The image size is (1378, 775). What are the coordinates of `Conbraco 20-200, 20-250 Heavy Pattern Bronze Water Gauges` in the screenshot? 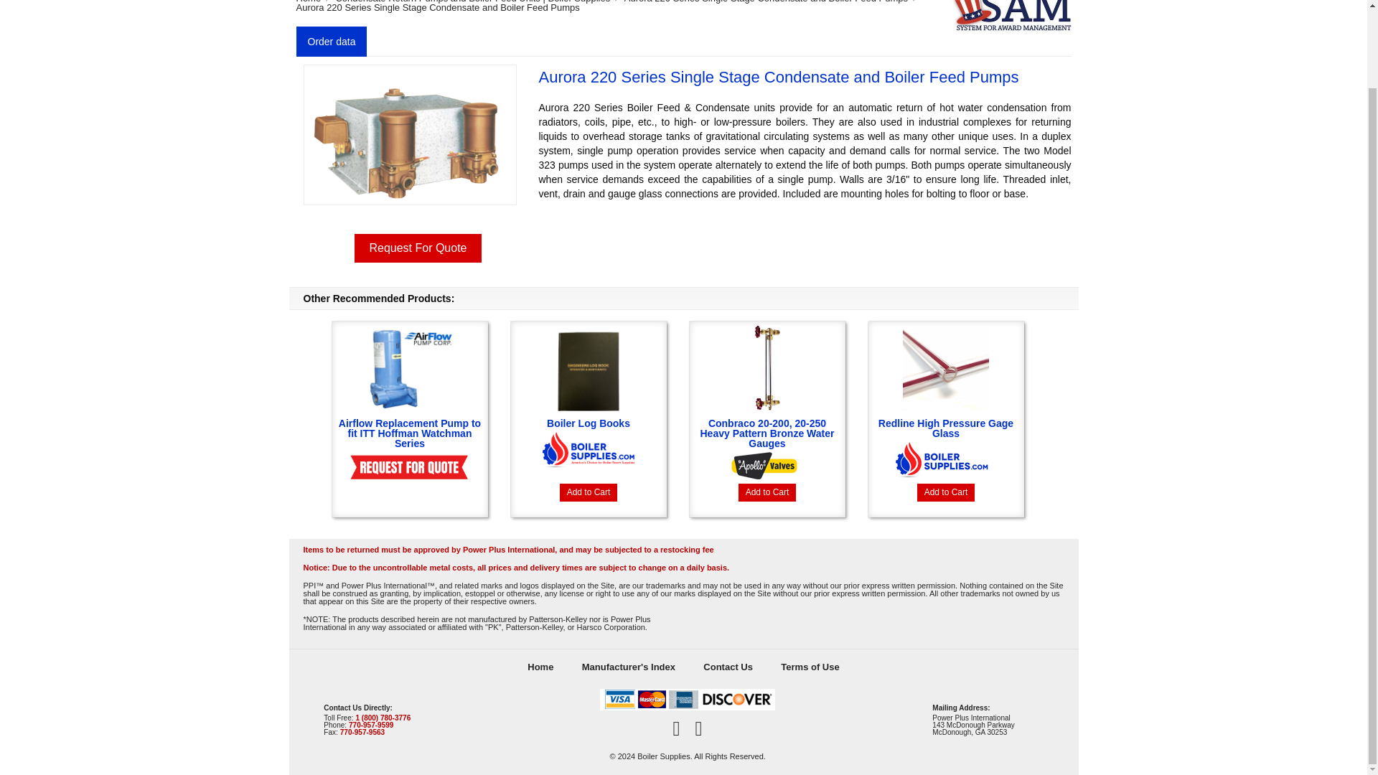 It's located at (767, 405).